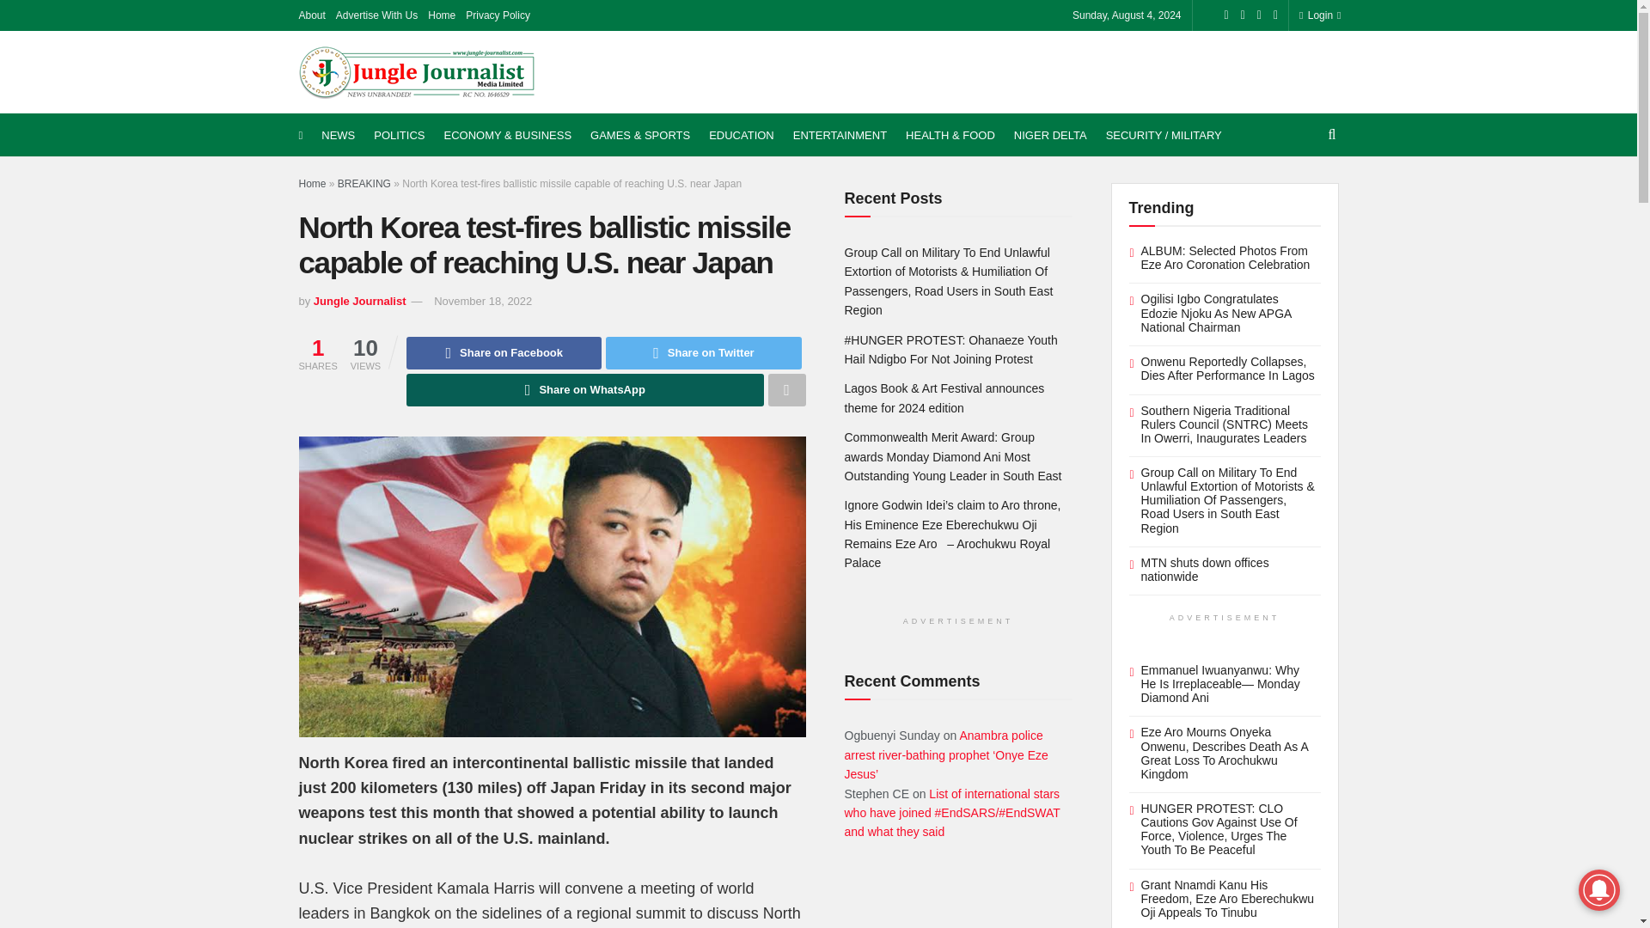  I want to click on Advertise With Us, so click(376, 15).